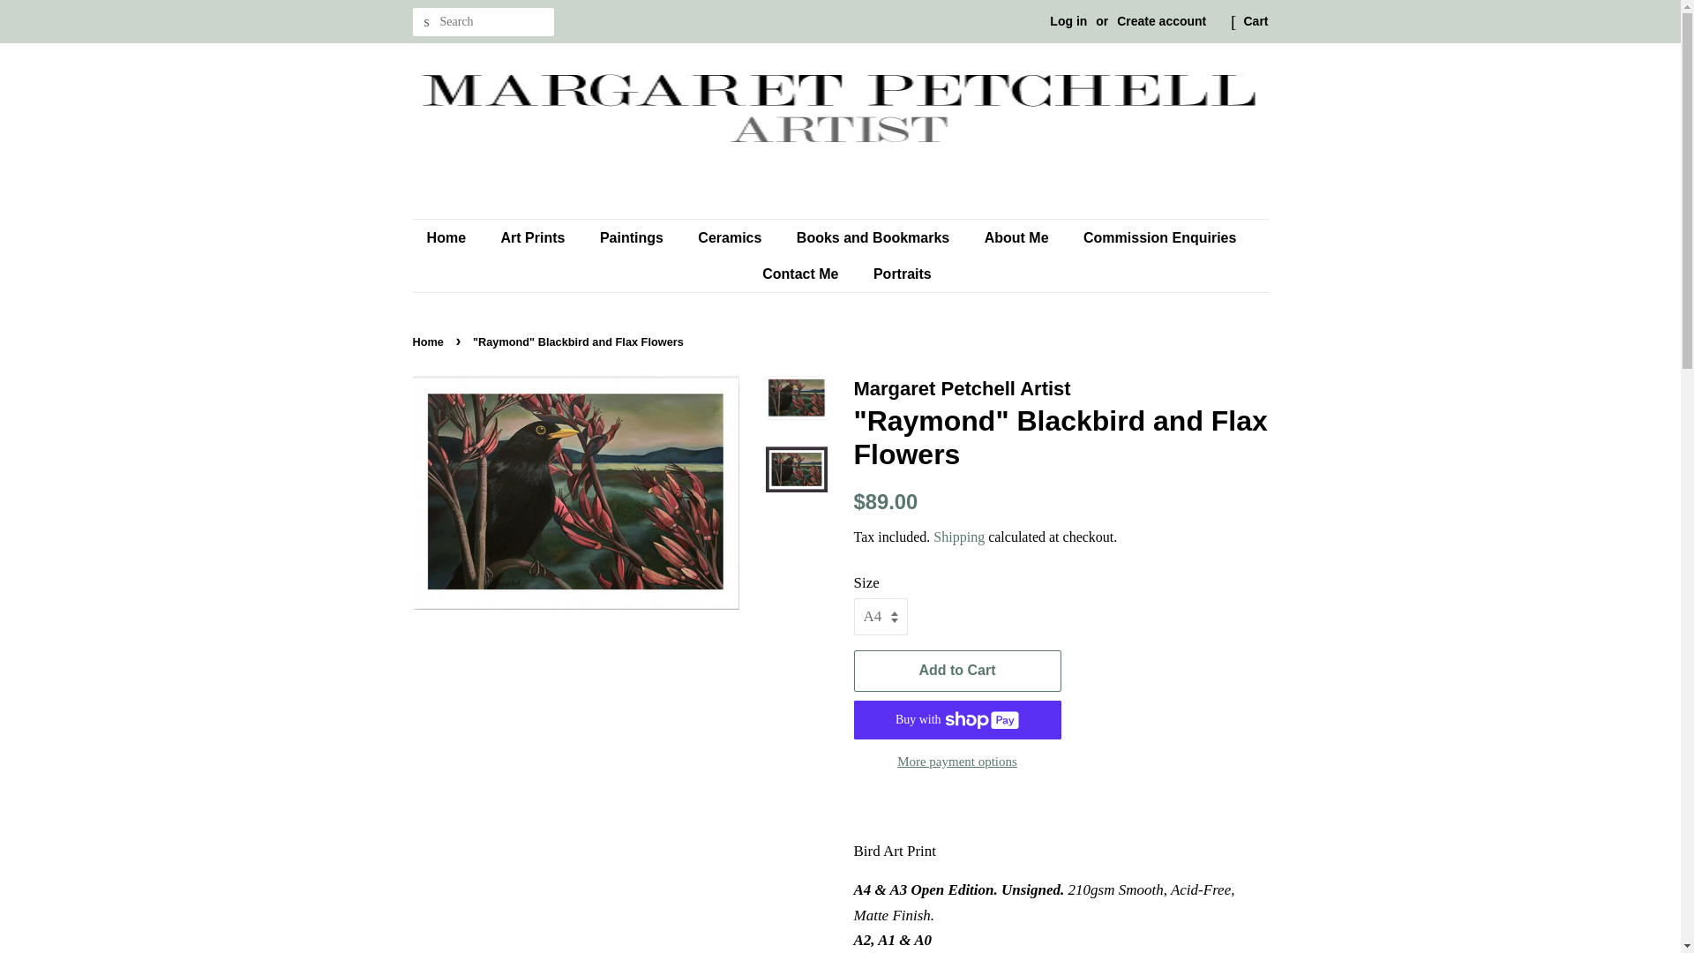  What do you see at coordinates (431, 342) in the screenshot?
I see `Back to the frontpage` at bounding box center [431, 342].